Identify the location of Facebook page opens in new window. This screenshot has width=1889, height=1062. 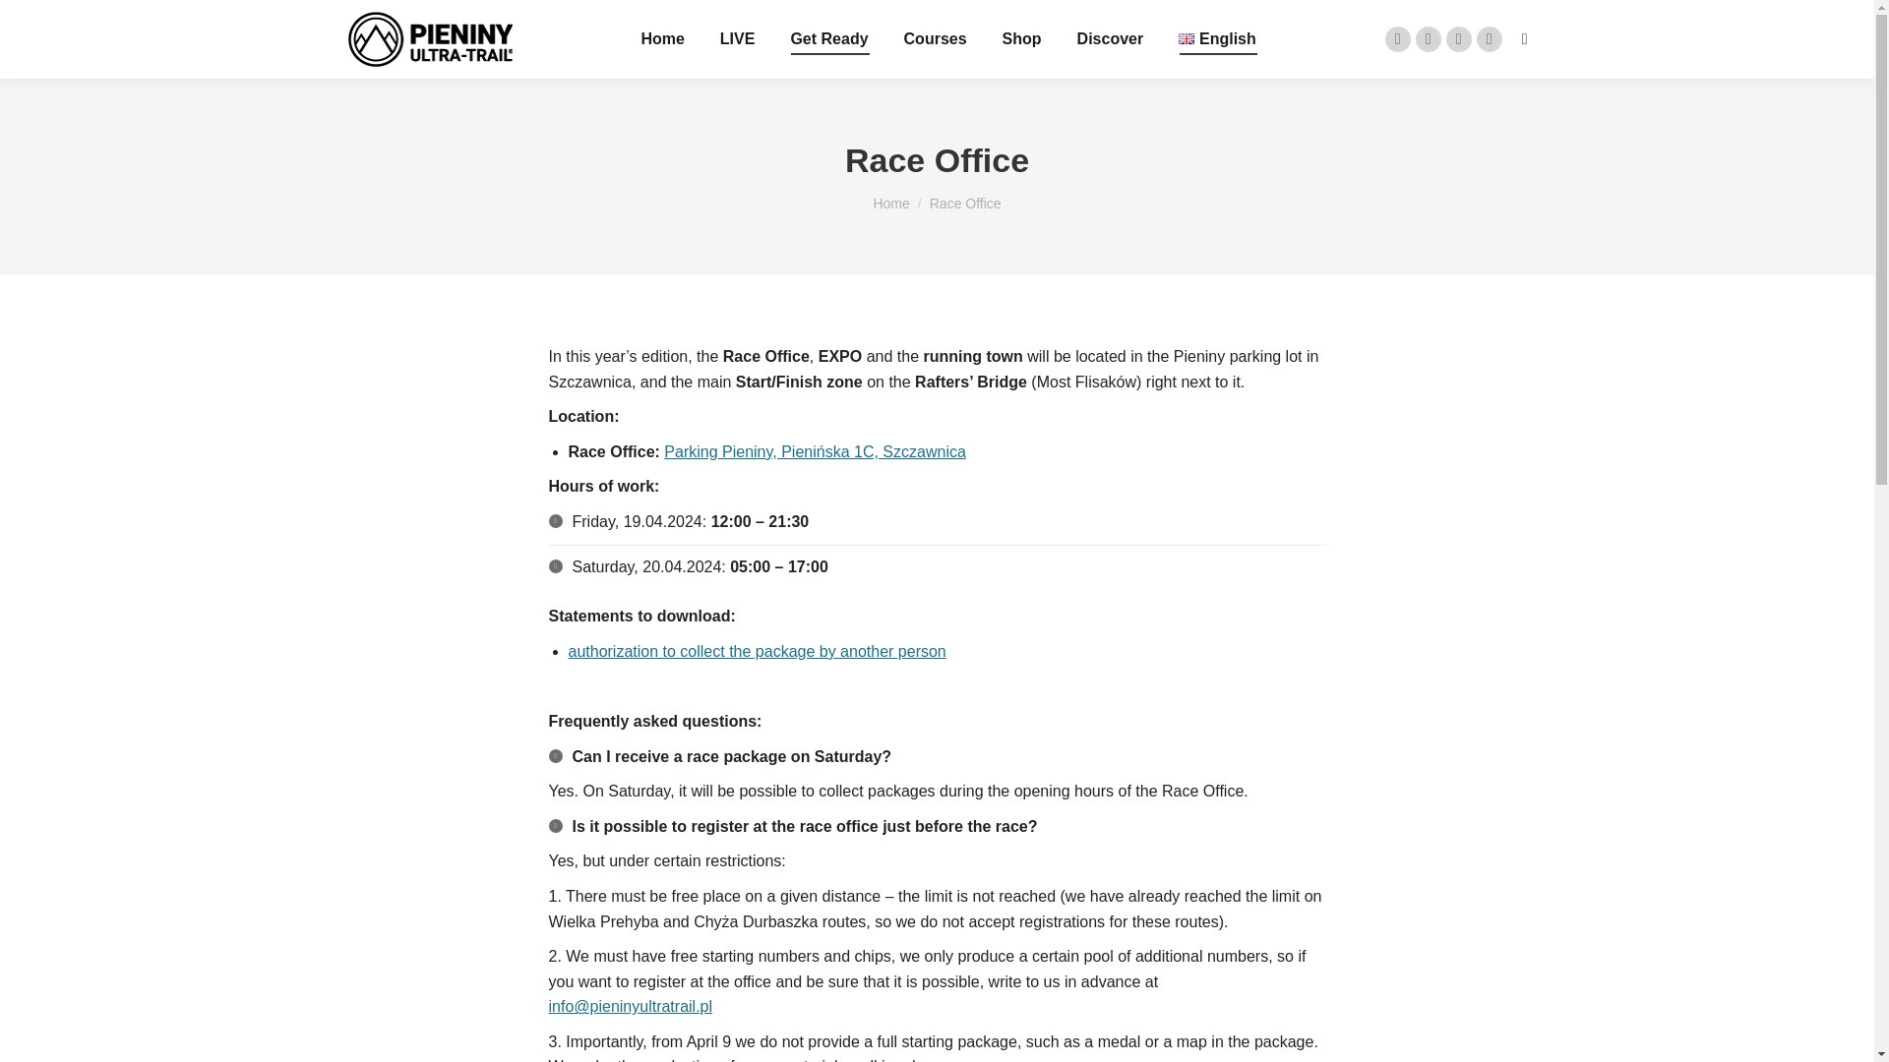
(1397, 39).